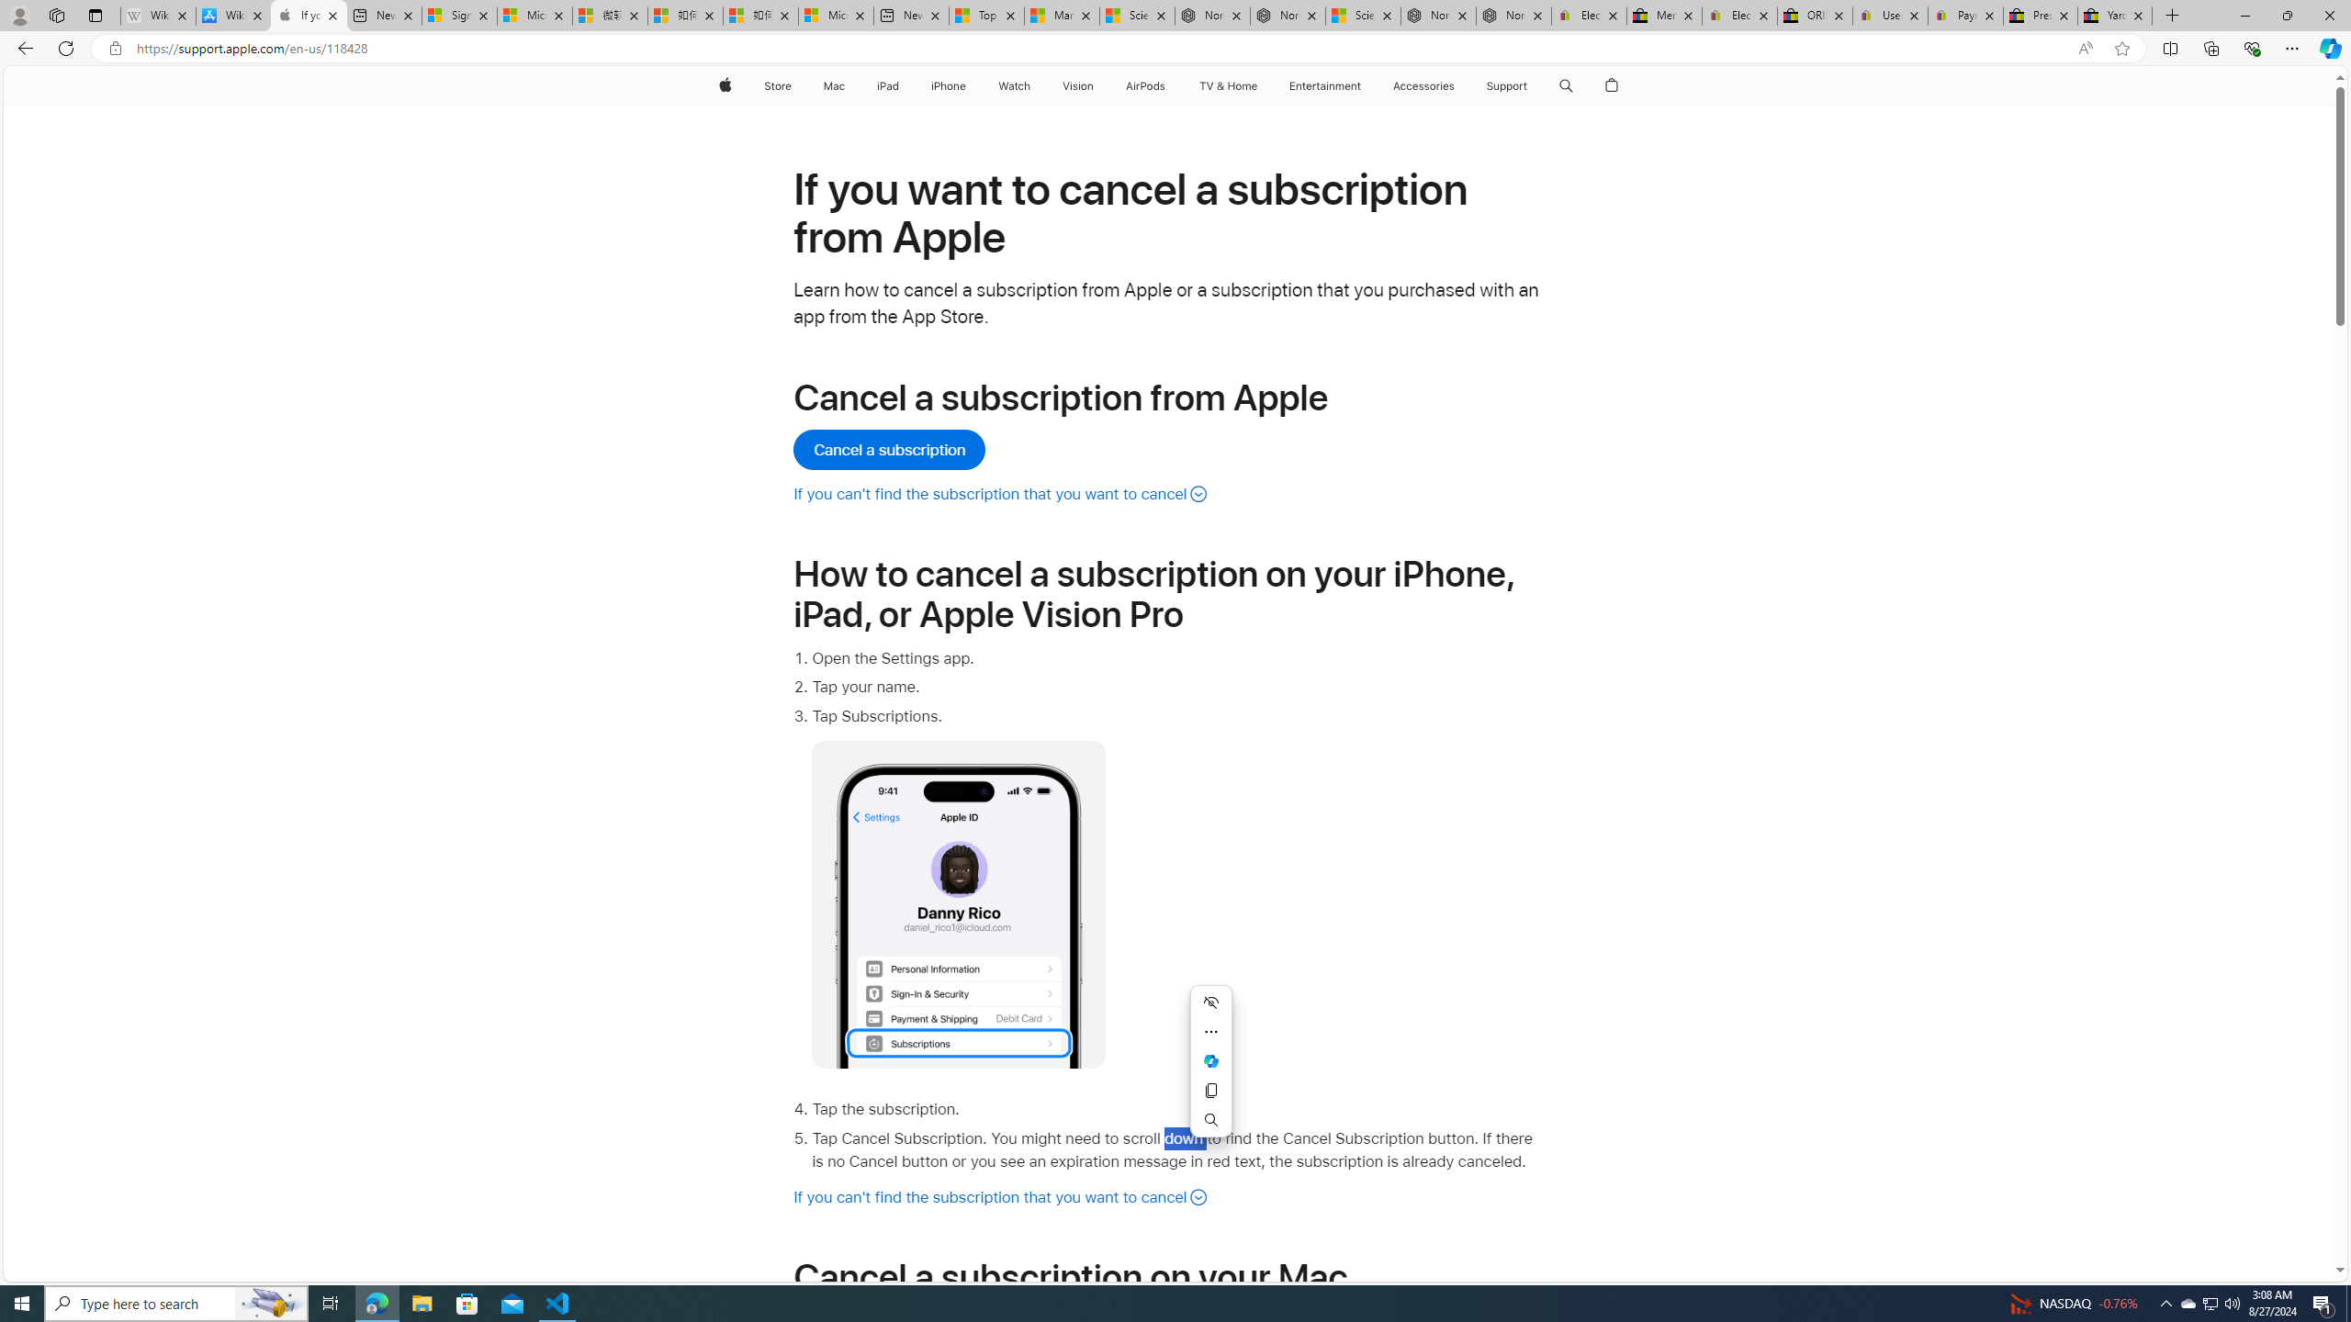 The image size is (2351, 1322). What do you see at coordinates (1423, 86) in the screenshot?
I see `Accessories` at bounding box center [1423, 86].